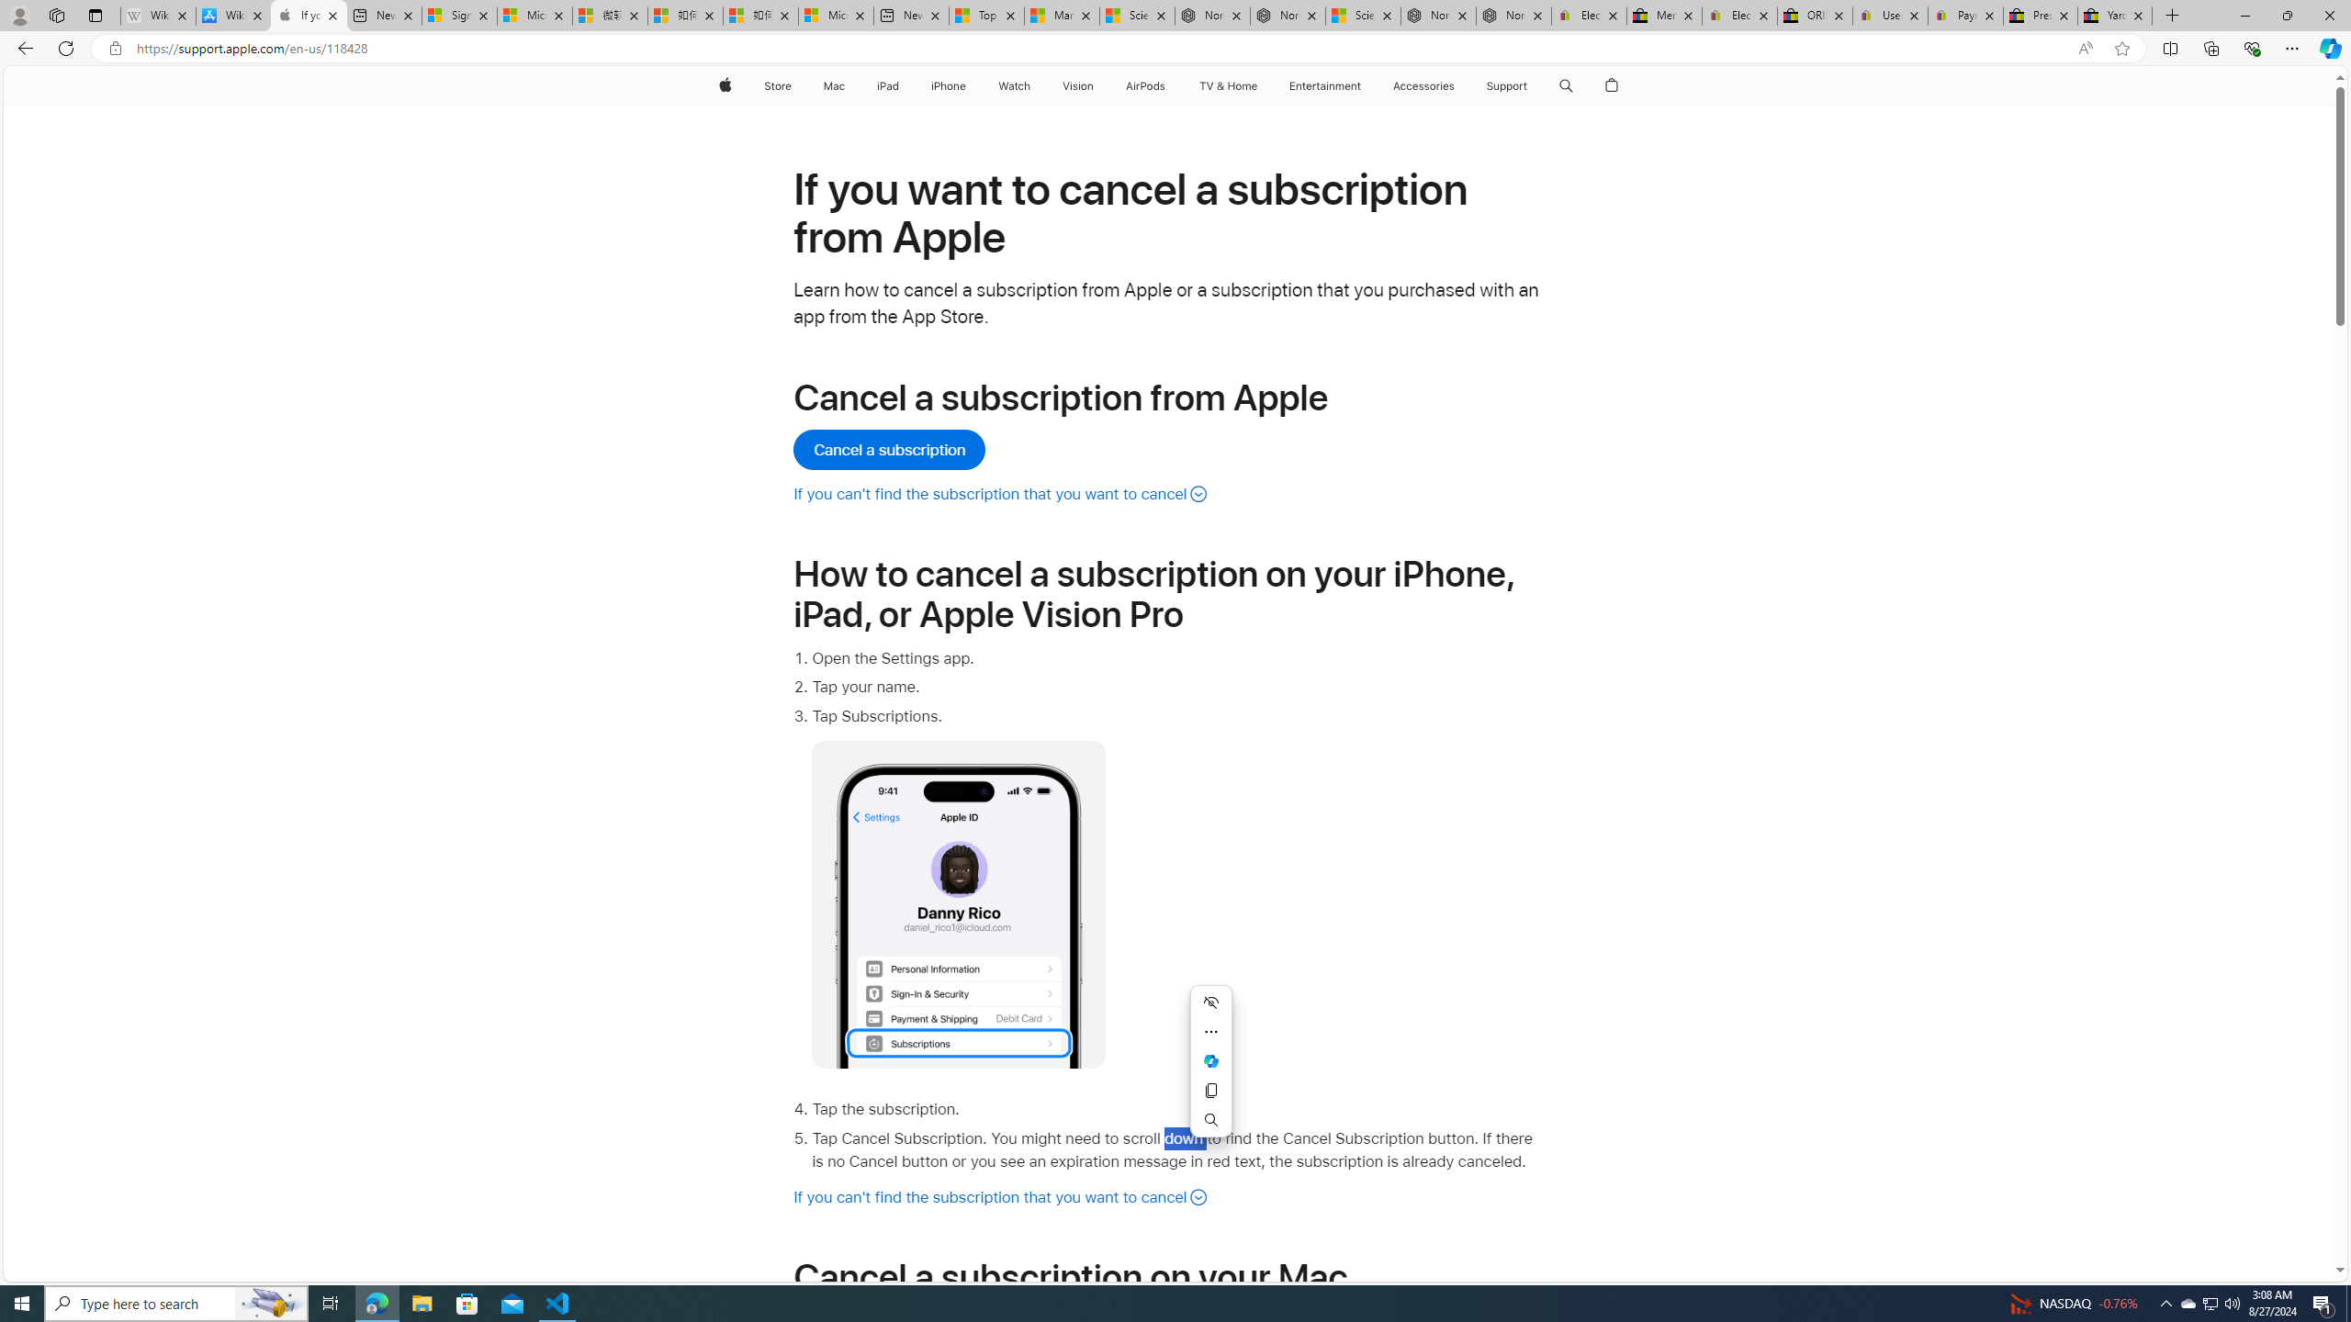 The image size is (2351, 1322). What do you see at coordinates (1423, 86) in the screenshot?
I see `Accessories` at bounding box center [1423, 86].